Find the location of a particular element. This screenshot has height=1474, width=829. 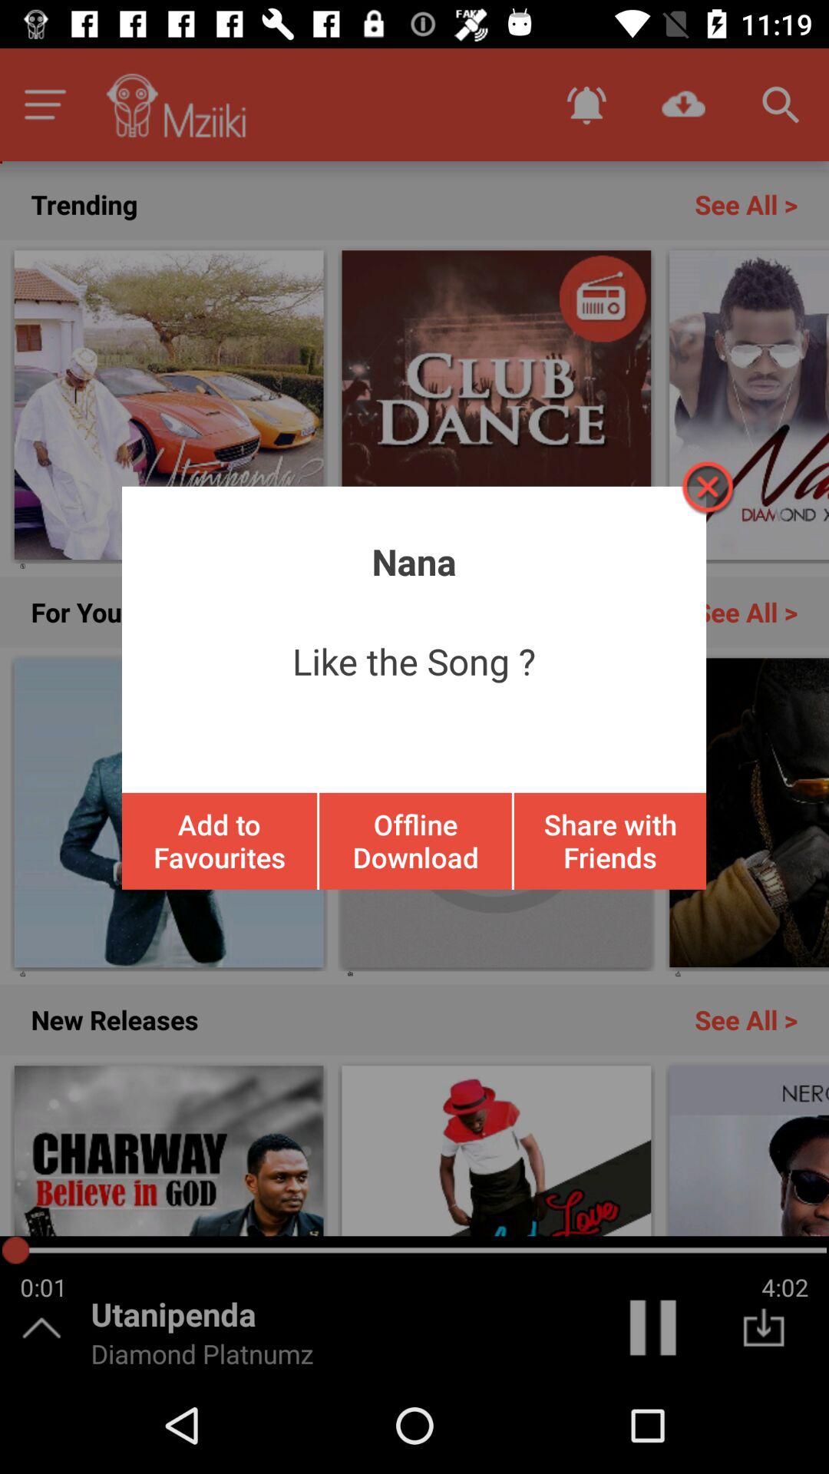

swipe to add to favourites button is located at coordinates (220, 841).